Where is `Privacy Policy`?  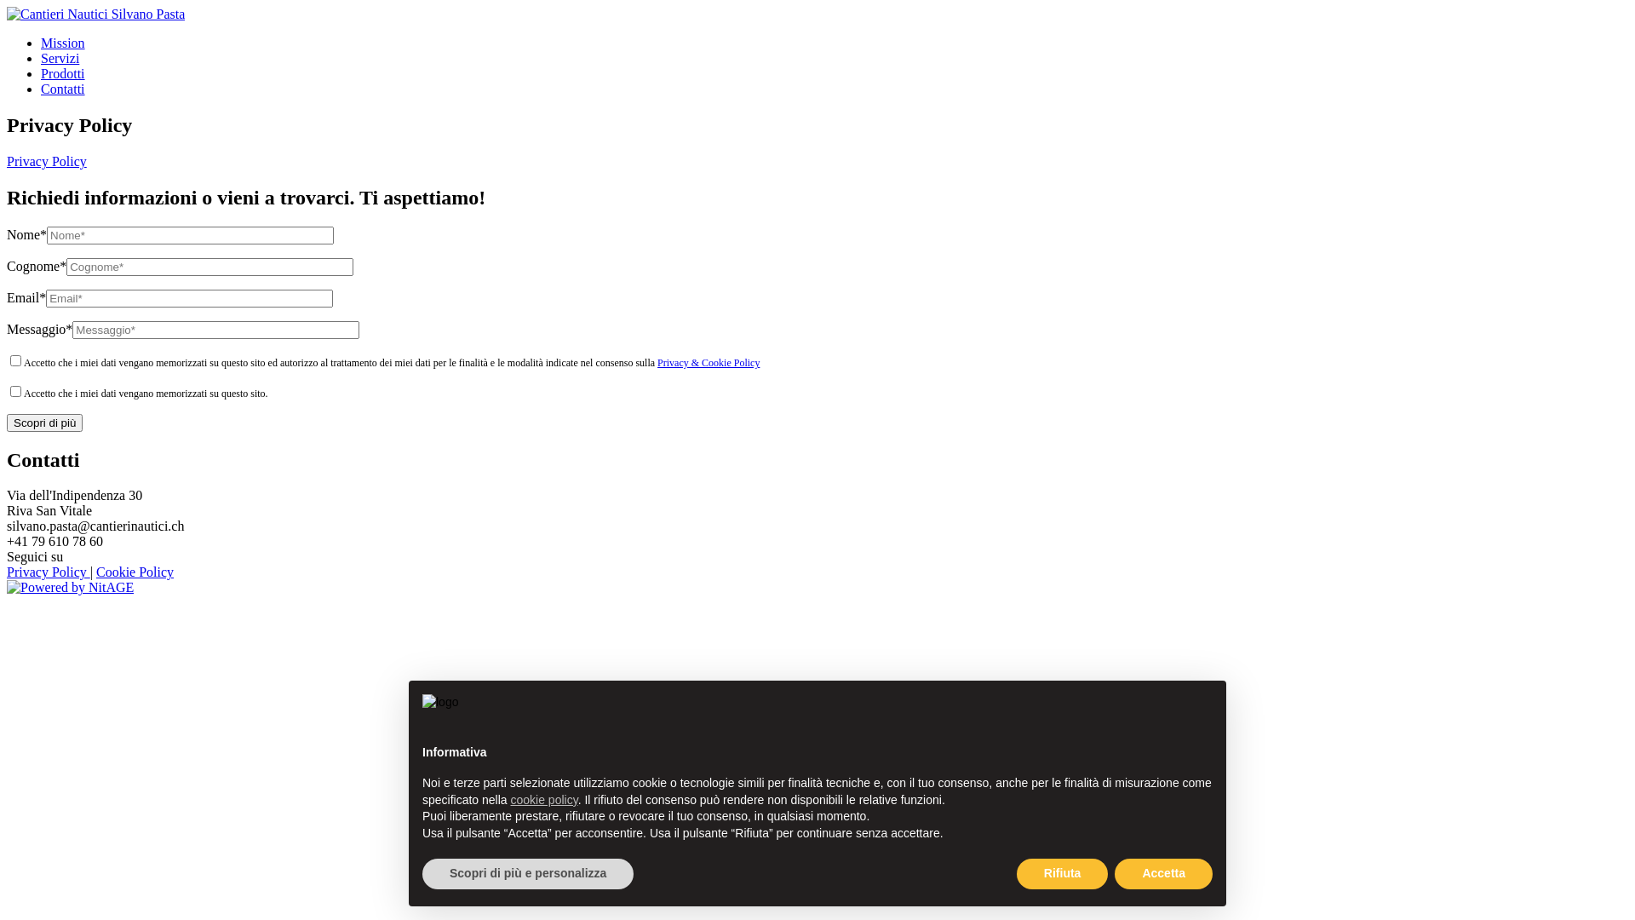
Privacy Policy is located at coordinates (47, 162).